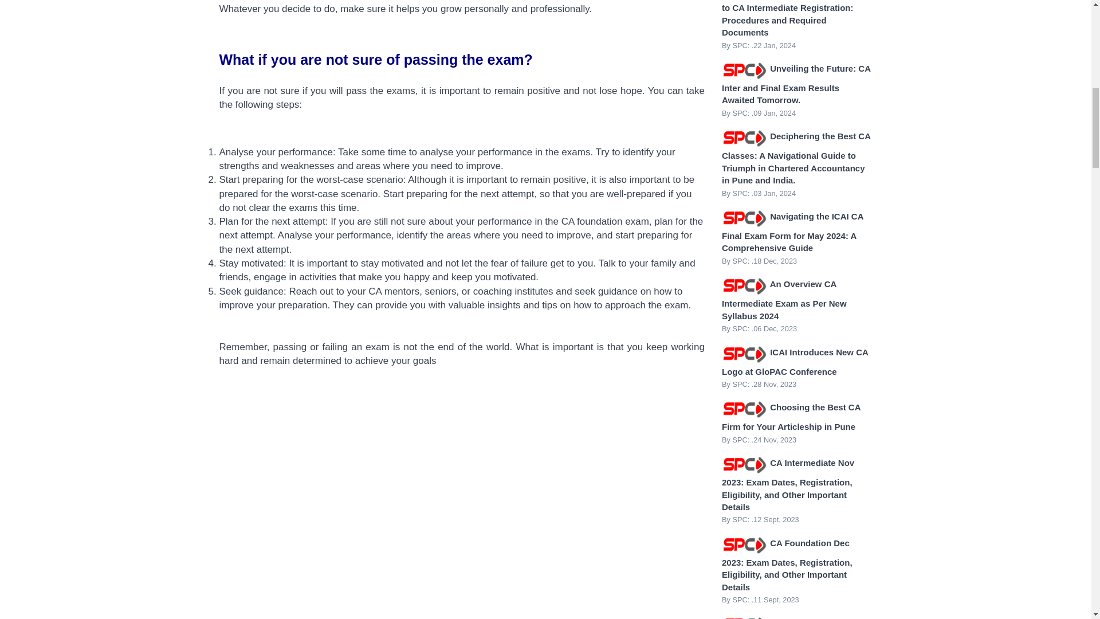  I want to click on Choosing the Best CA Firm for Your Articleship in Pune, so click(791, 417).